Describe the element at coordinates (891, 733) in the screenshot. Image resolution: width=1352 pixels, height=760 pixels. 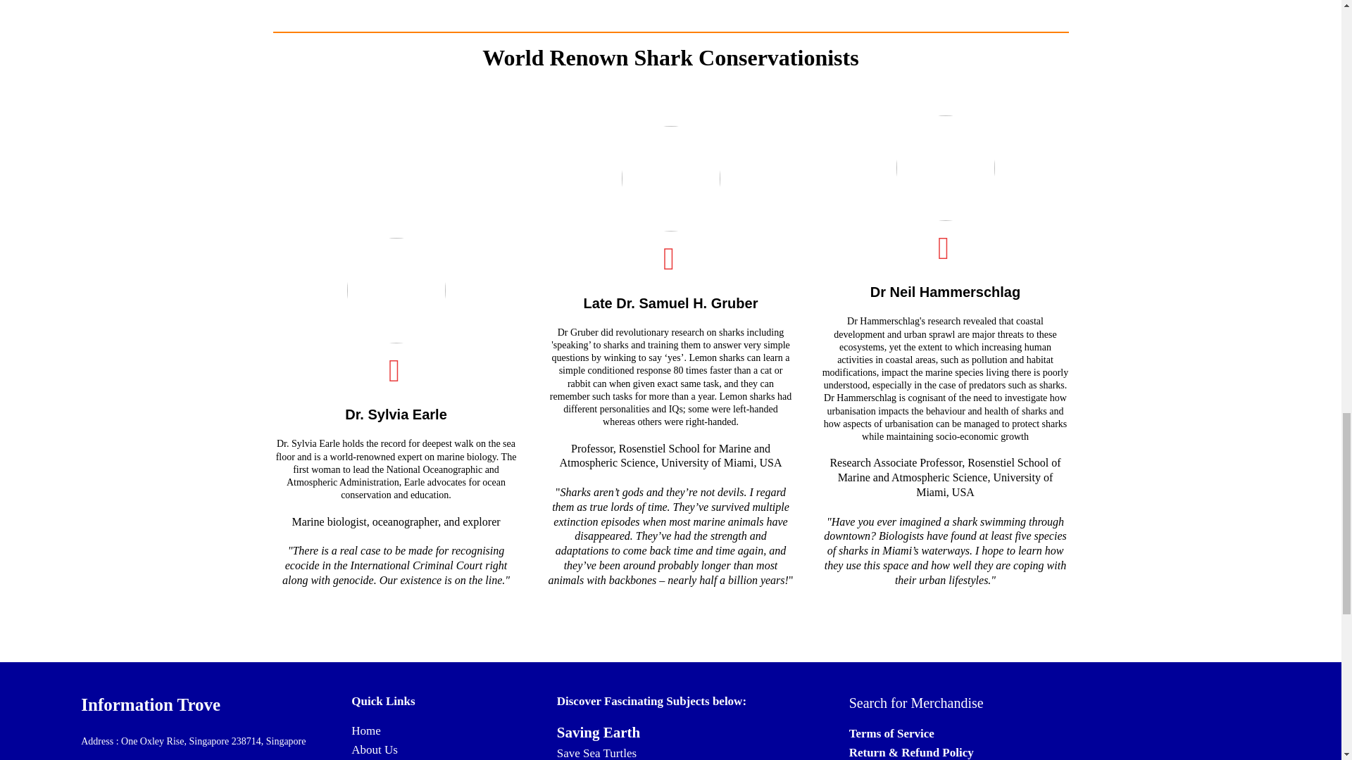
I see `Terms of Service` at that location.